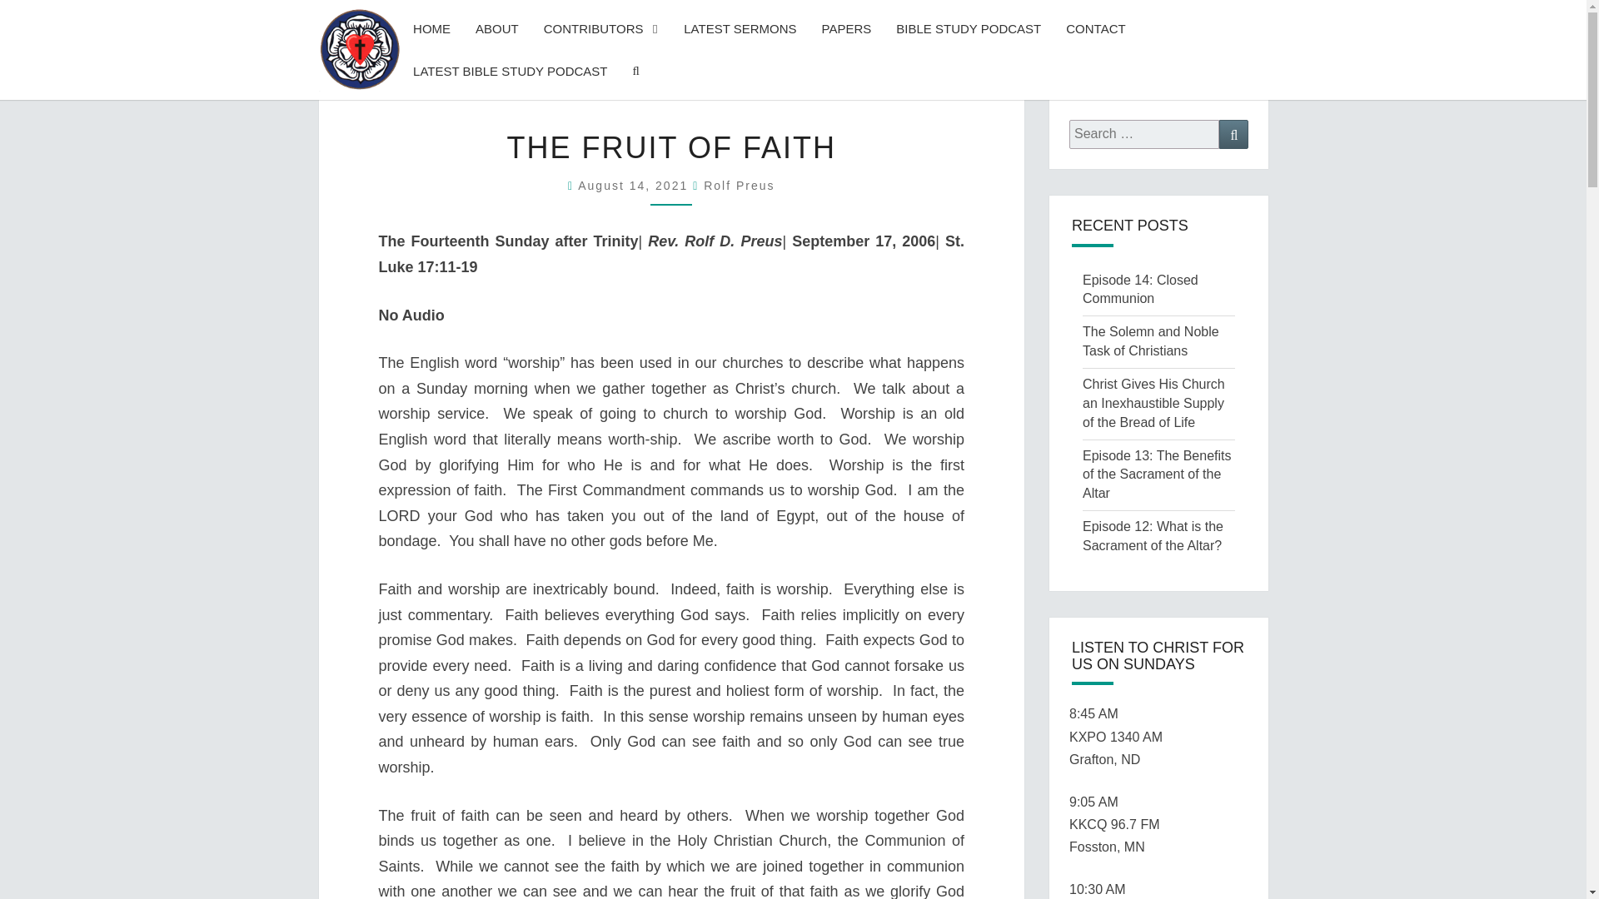 This screenshot has height=899, width=1599. Describe the element at coordinates (1233, 134) in the screenshot. I see `Search` at that location.